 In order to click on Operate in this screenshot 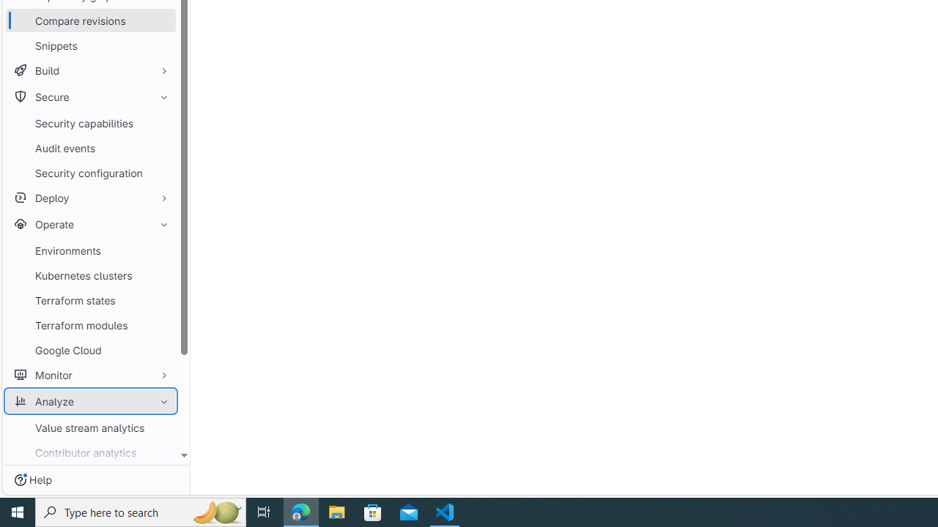, I will do `click(91, 224)`.